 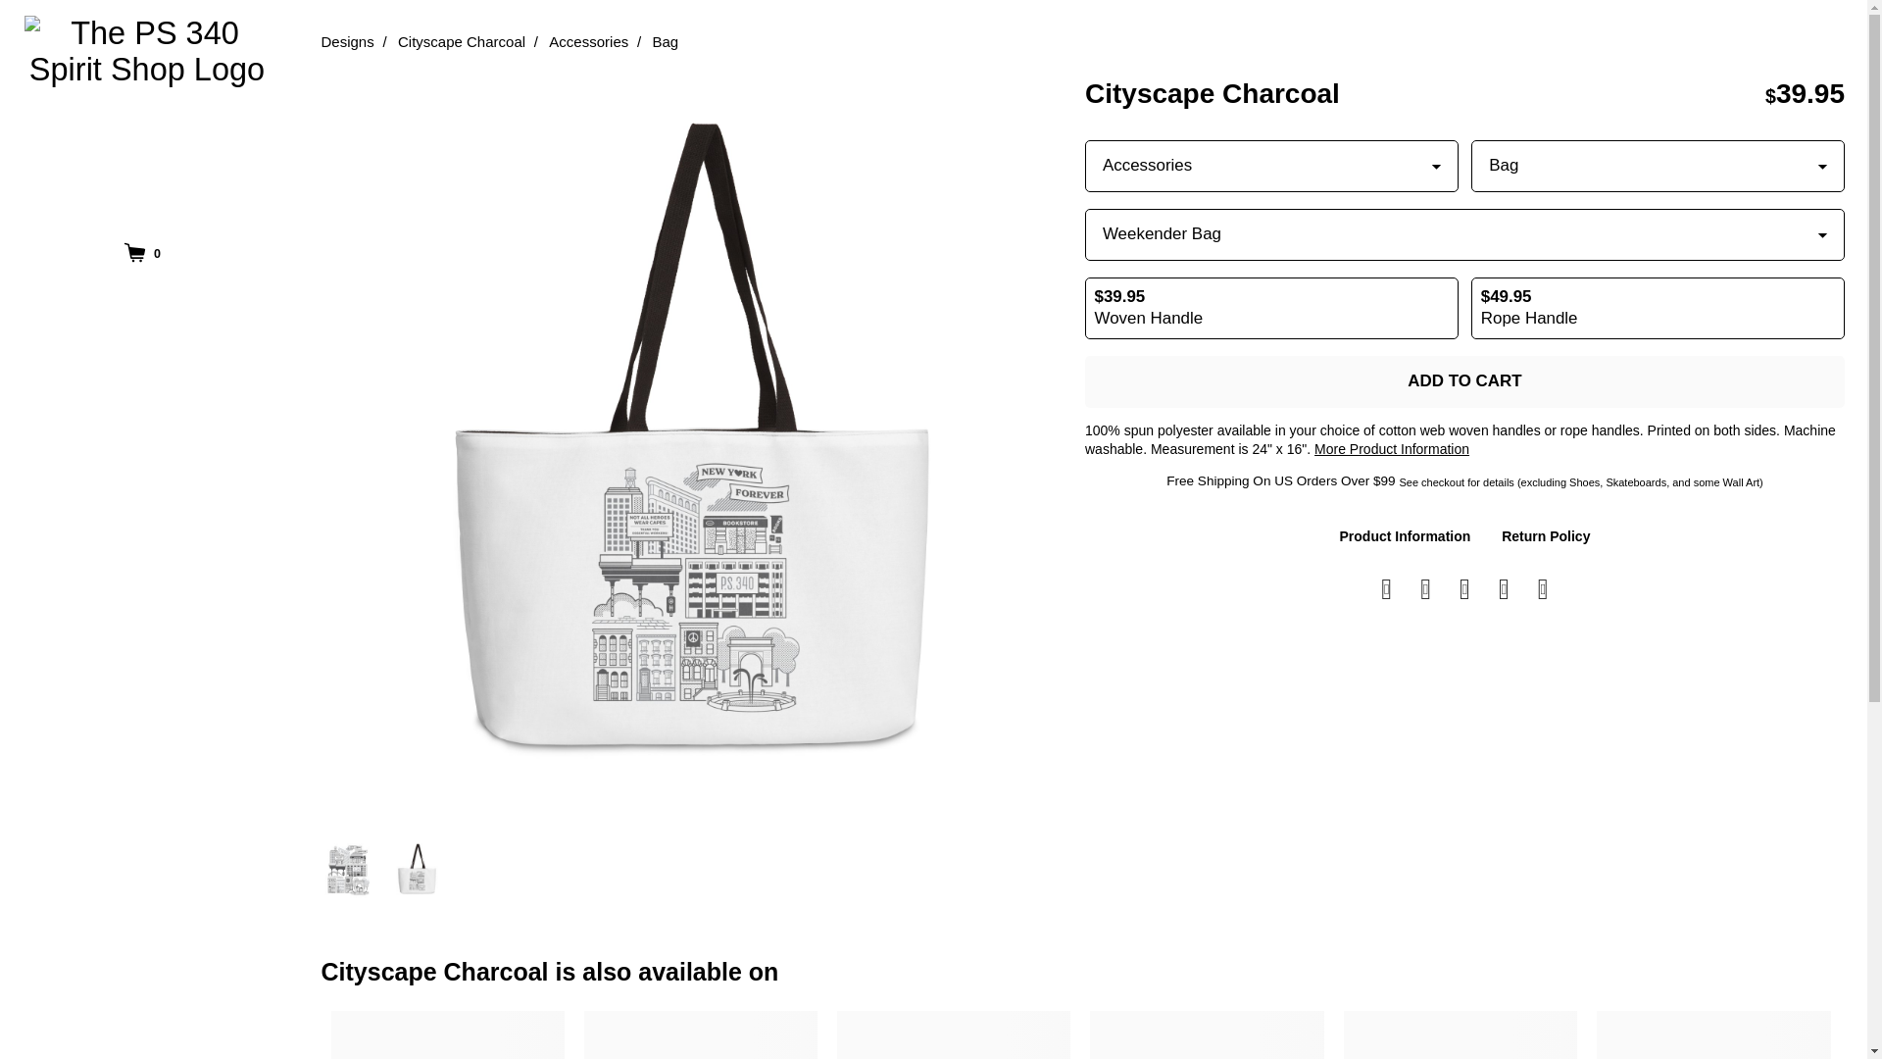 What do you see at coordinates (146, 604) in the screenshot?
I see `SEARCH` at bounding box center [146, 604].